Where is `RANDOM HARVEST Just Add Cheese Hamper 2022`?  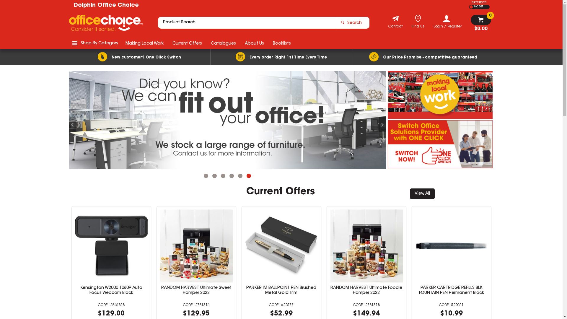 RANDOM HARVEST Just Add Cheese Hamper 2022 is located at coordinates (196, 290).